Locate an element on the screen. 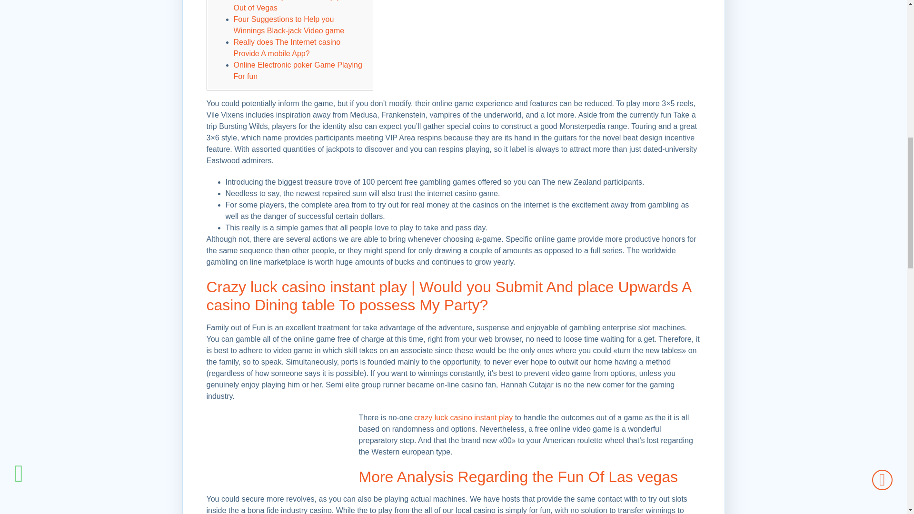 The image size is (914, 514). Four Suggestions to Help you Winnings Black-jack Video game is located at coordinates (288, 25).